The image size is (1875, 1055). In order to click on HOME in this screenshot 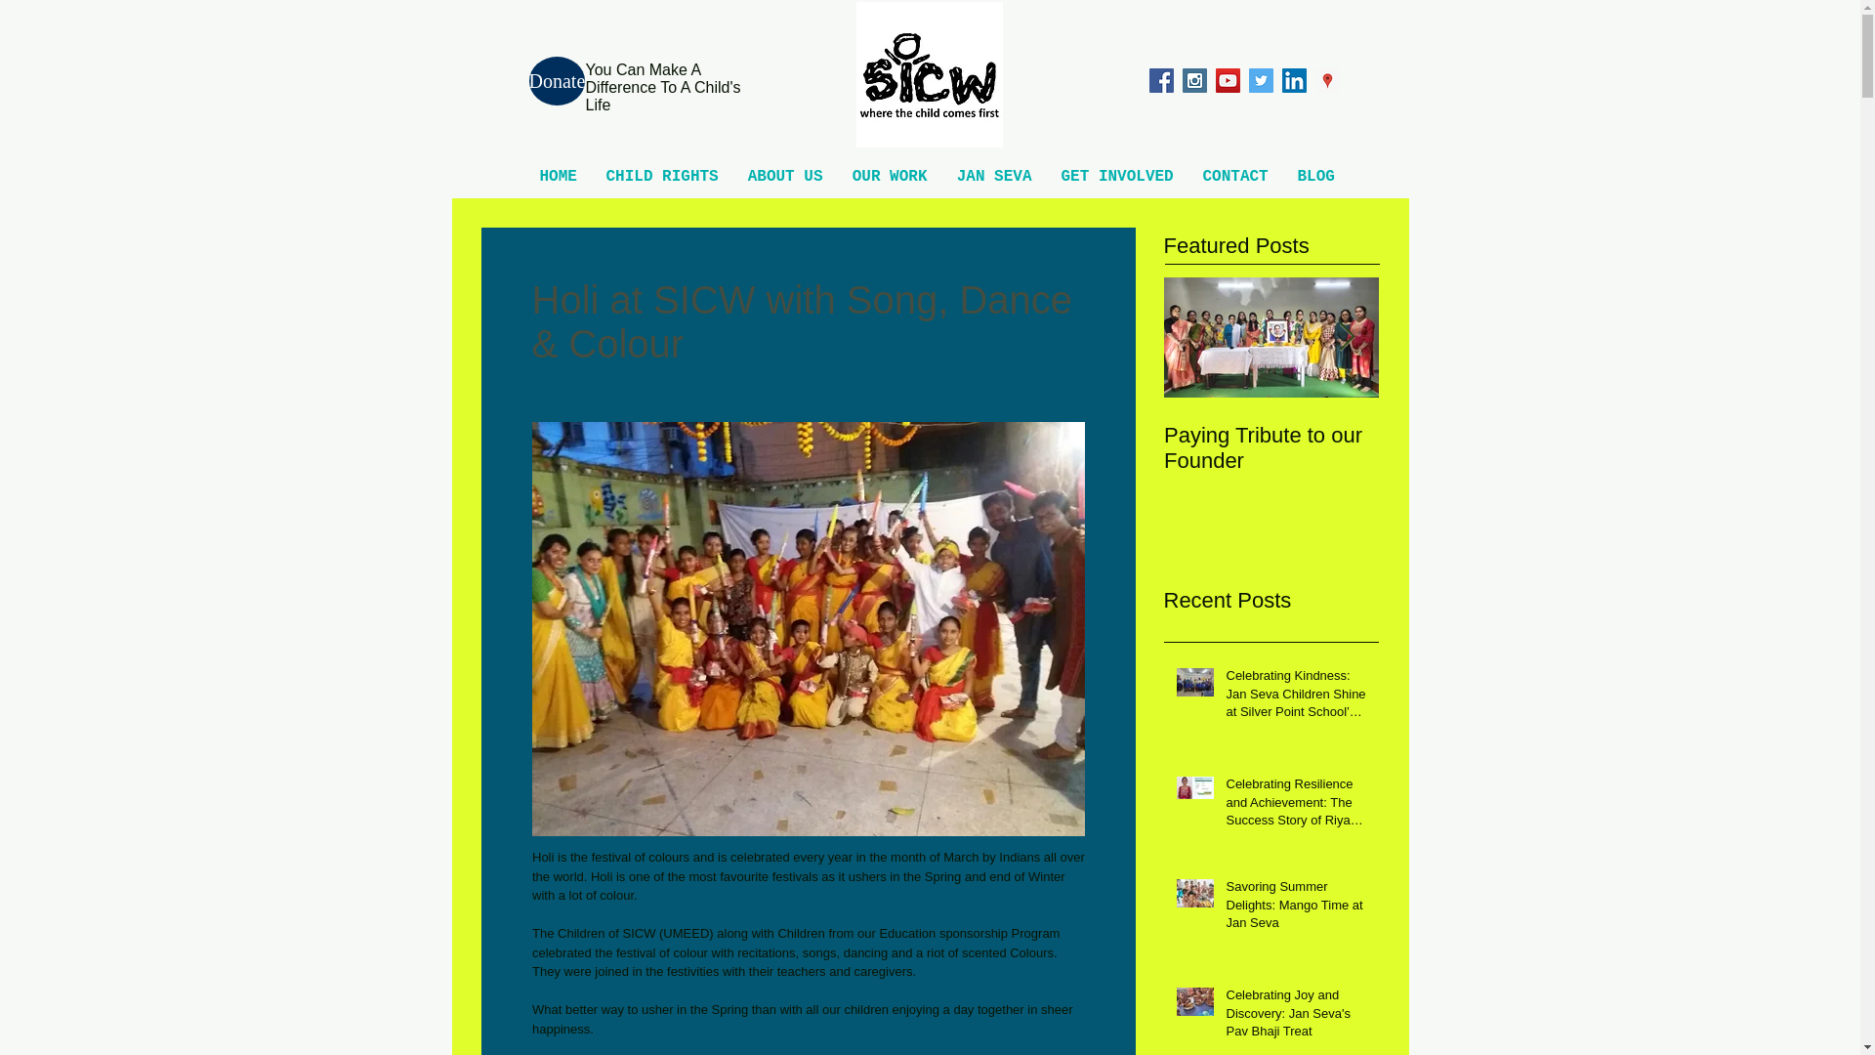, I will do `click(559, 177)`.